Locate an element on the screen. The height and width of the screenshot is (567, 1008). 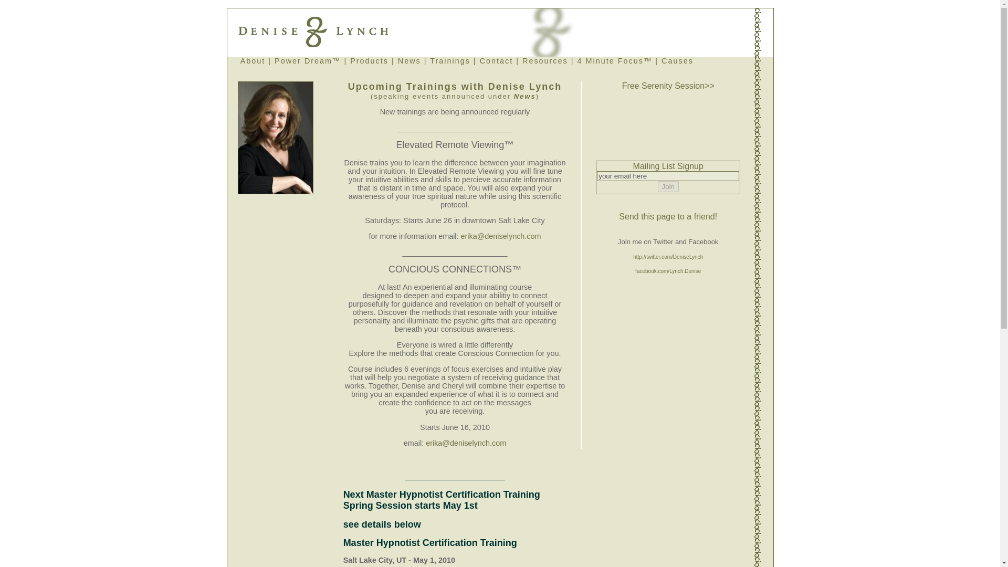
Join is located at coordinates (668, 186).